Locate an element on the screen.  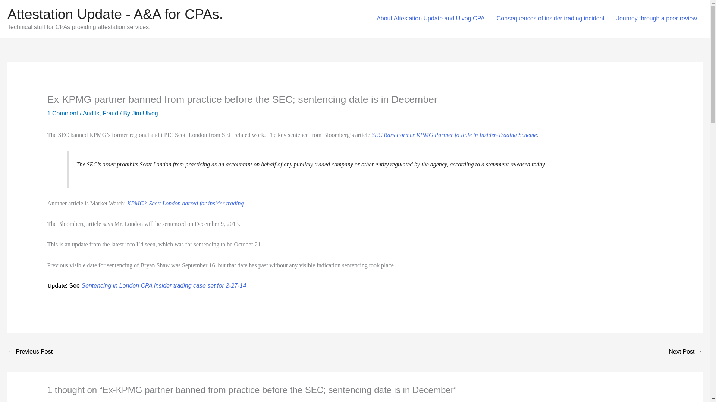
Audits is located at coordinates (91, 113).